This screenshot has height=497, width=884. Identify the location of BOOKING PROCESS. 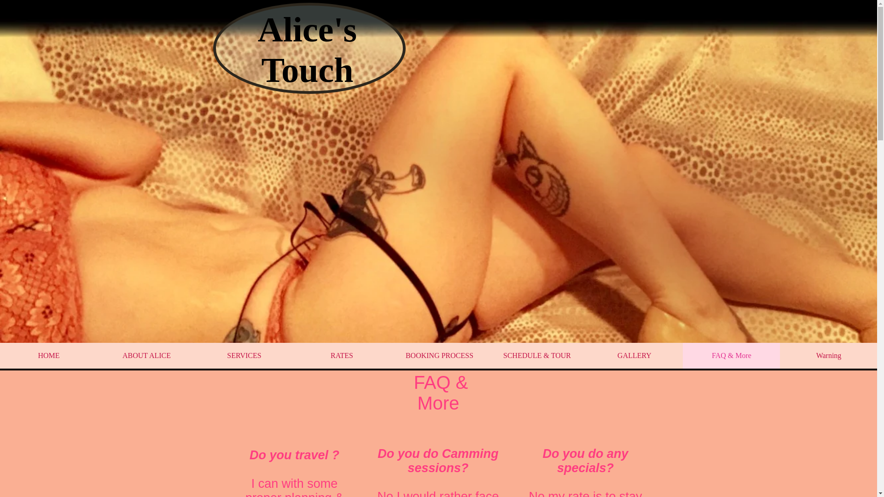
(439, 356).